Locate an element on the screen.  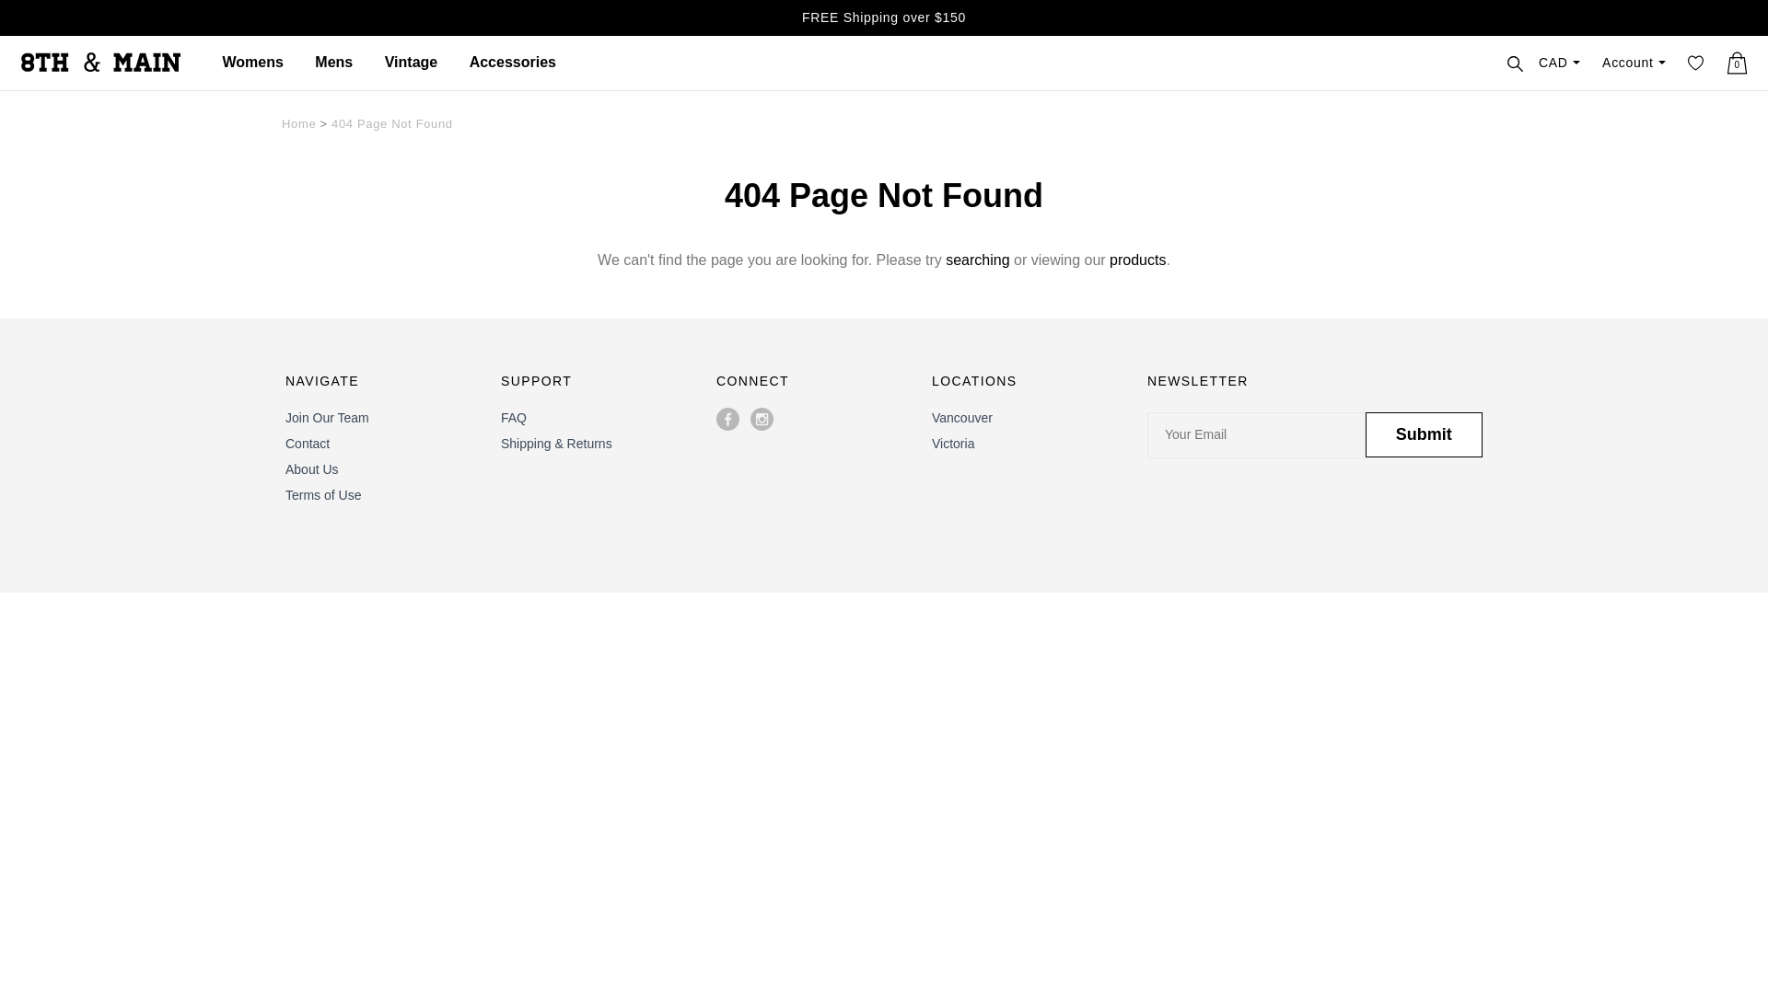
0 is located at coordinates (1737, 63).